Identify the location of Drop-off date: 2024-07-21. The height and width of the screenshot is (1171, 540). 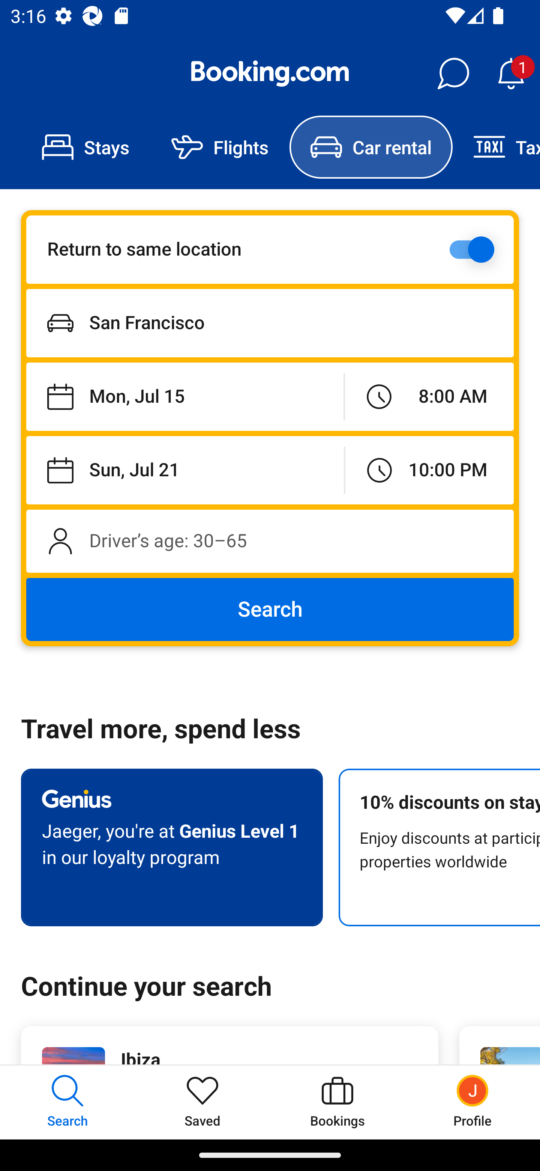
(185, 470).